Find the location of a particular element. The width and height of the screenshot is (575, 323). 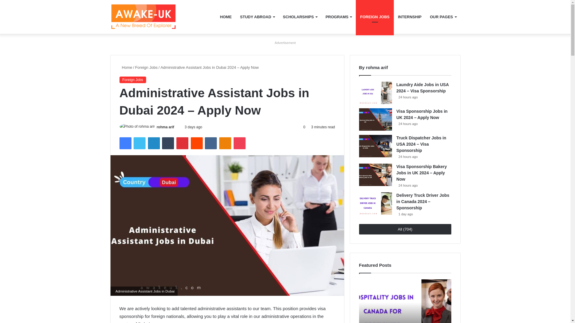

Reddit is located at coordinates (197, 143).